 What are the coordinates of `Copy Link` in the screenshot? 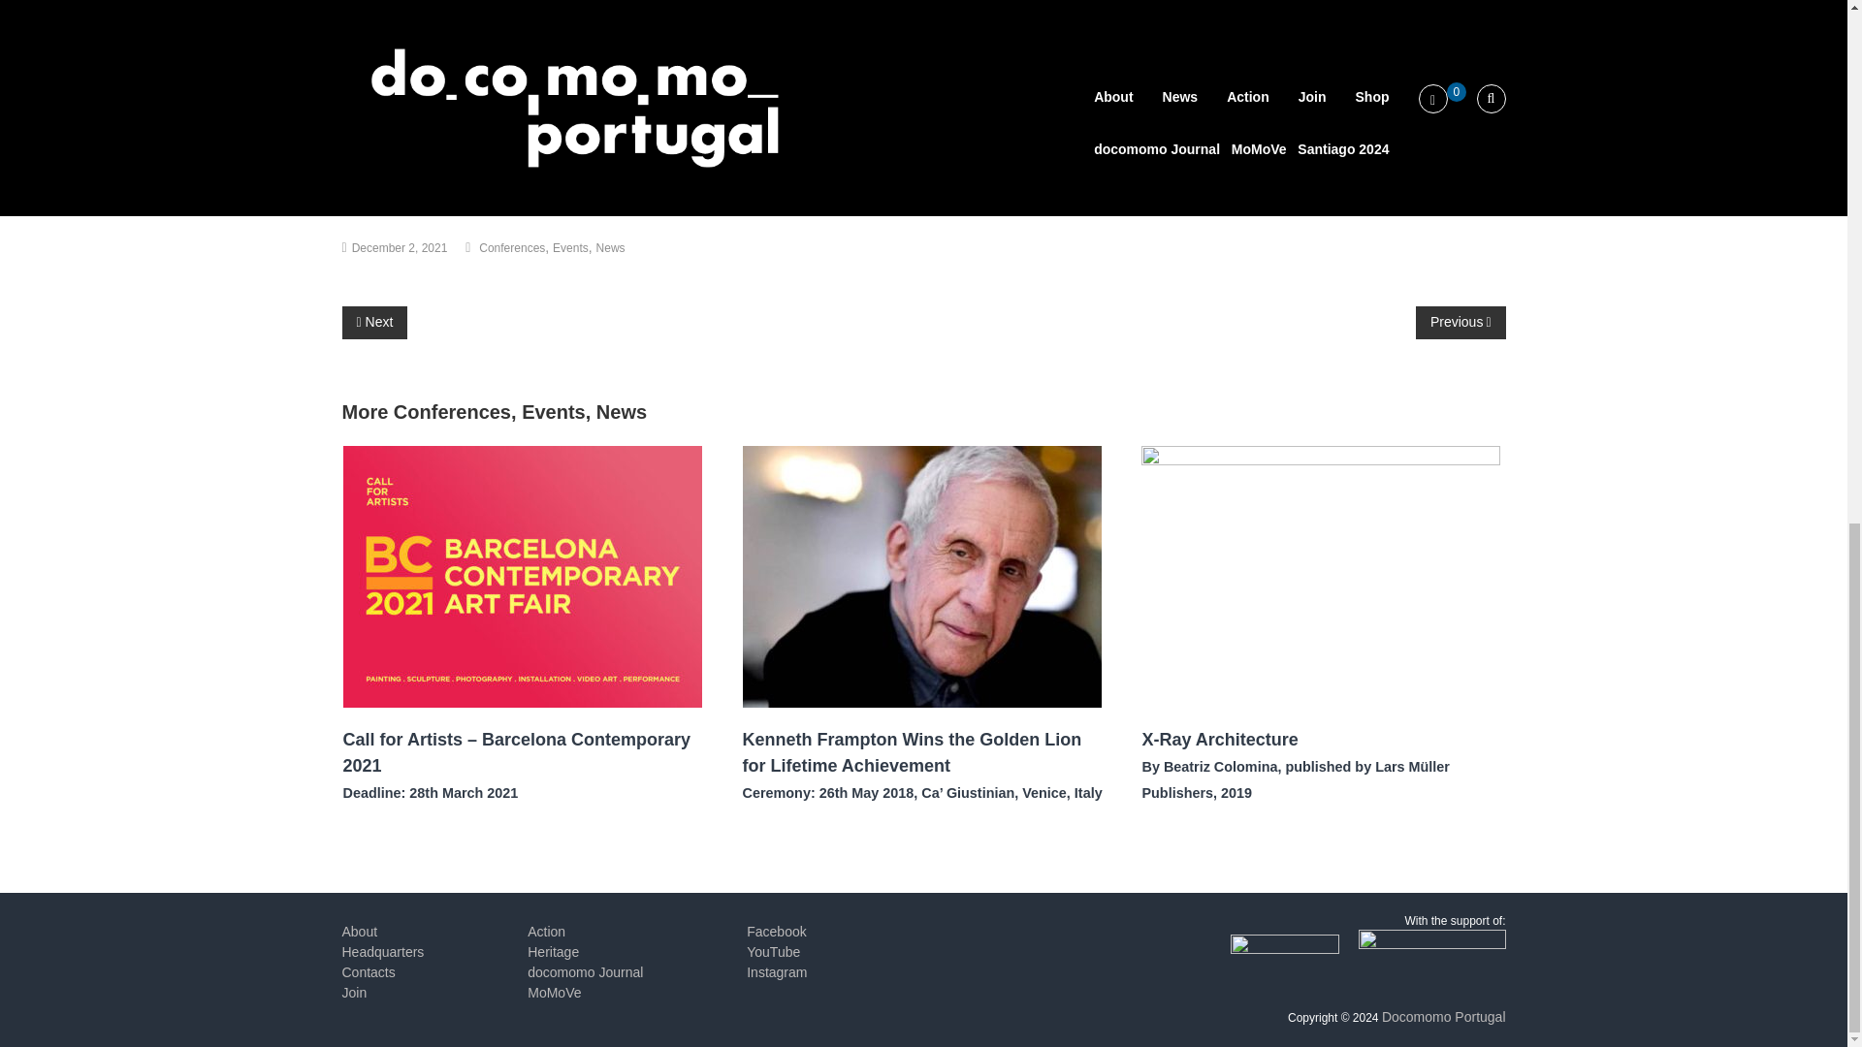 It's located at (474, 198).